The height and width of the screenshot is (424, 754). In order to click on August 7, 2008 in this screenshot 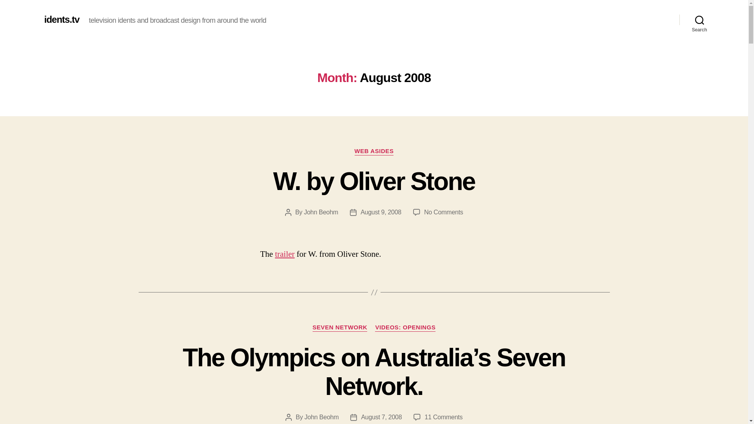, I will do `click(340, 327)`.